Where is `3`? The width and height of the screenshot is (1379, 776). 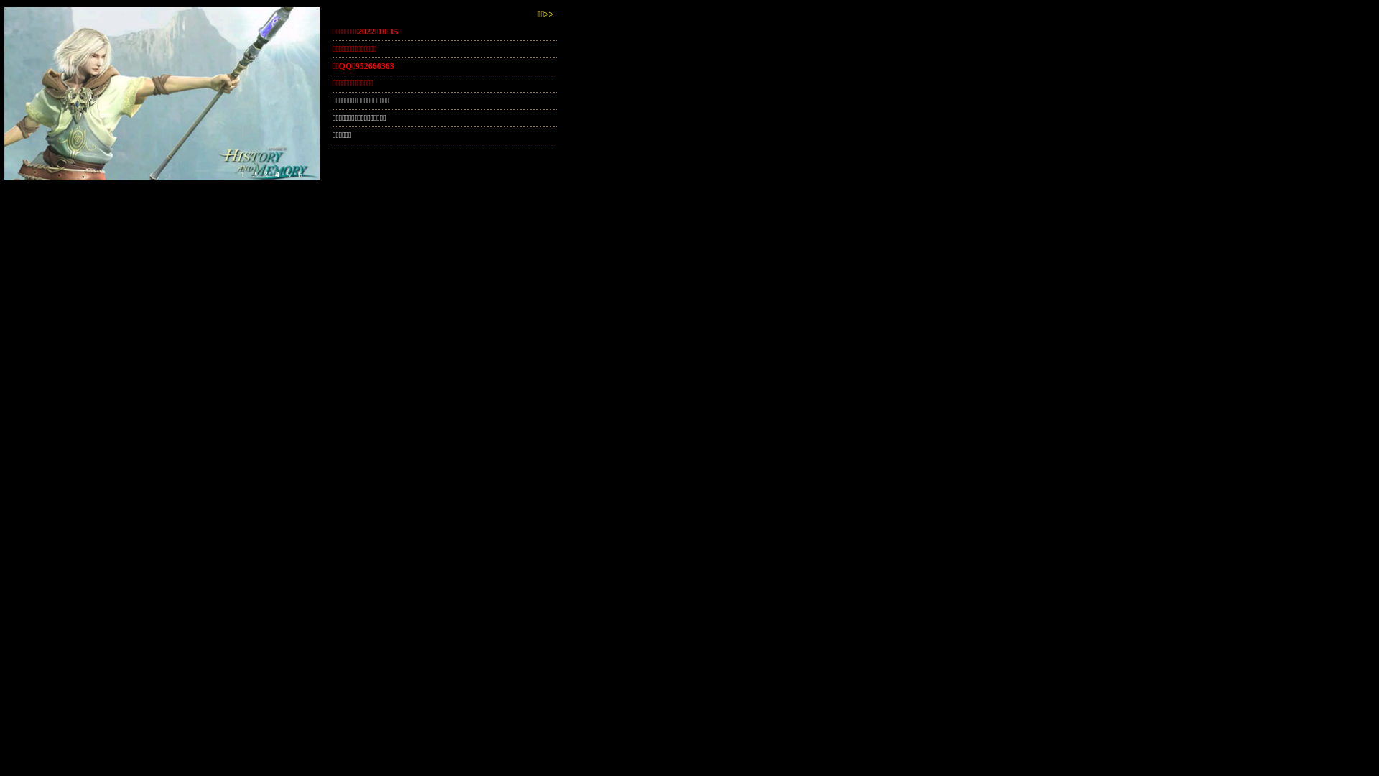
3 is located at coordinates (266, 175).